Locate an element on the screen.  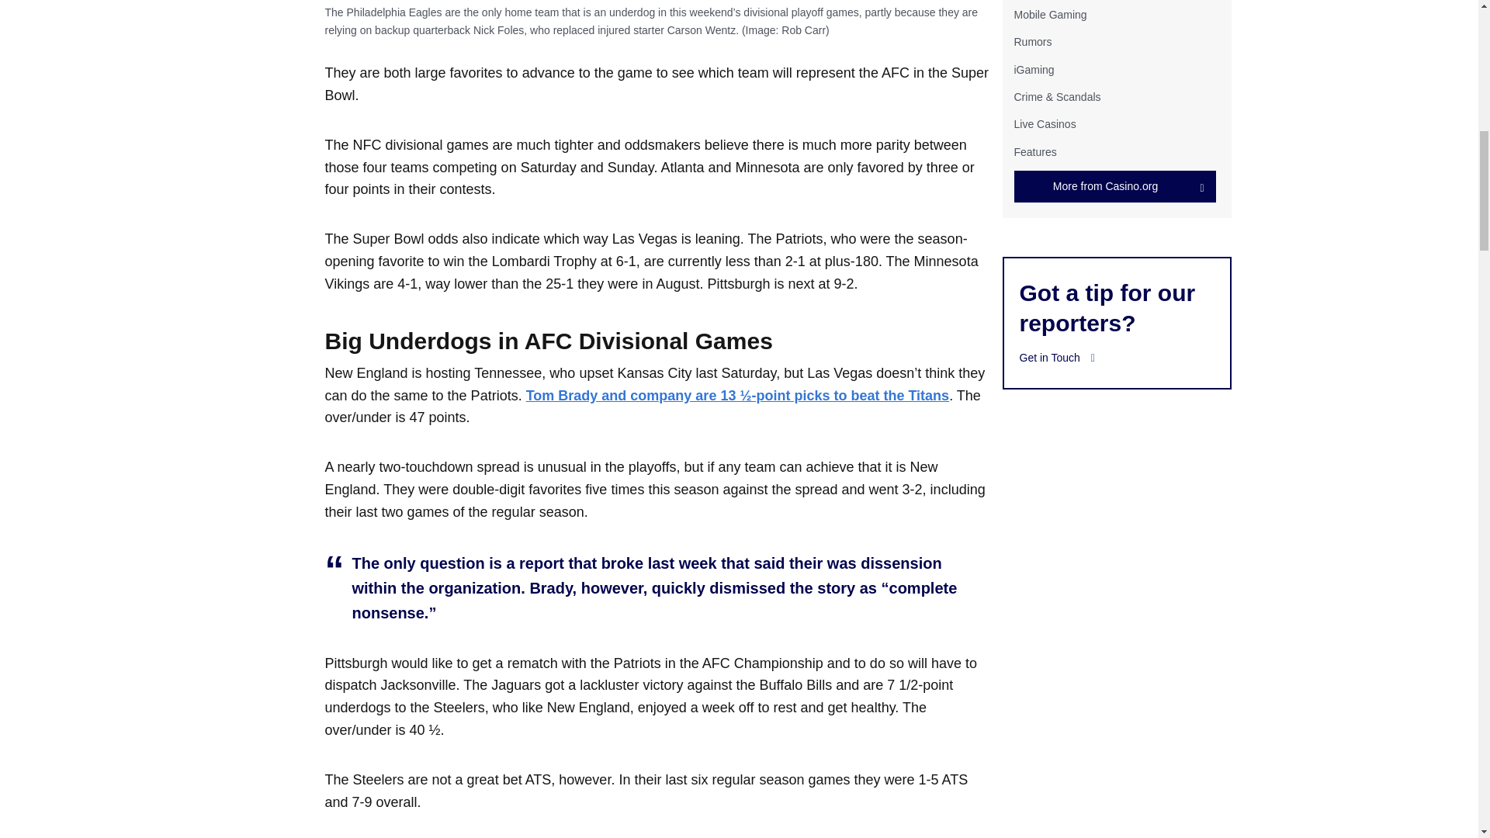
Features is located at coordinates (1034, 152).